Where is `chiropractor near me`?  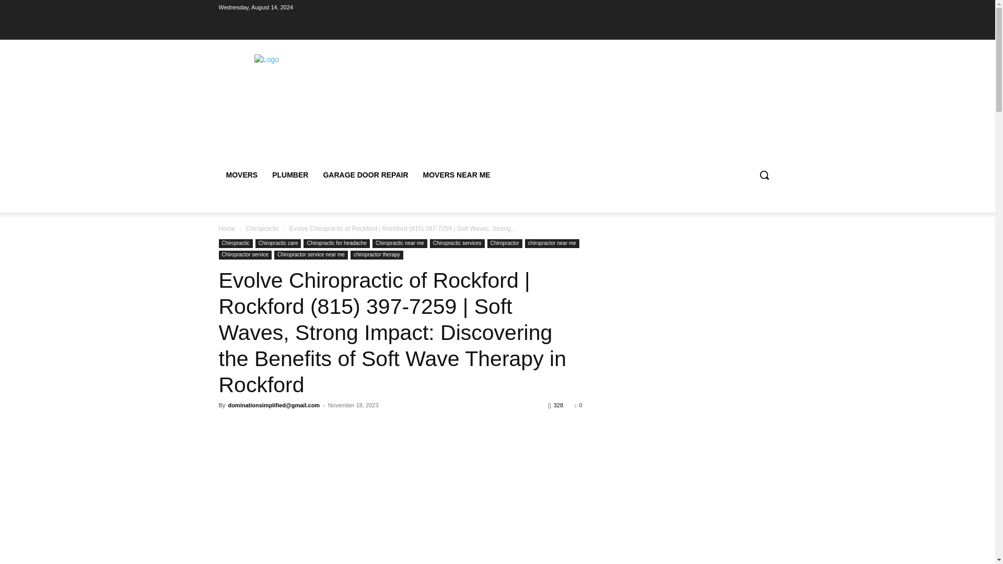 chiropractor near me is located at coordinates (552, 243).